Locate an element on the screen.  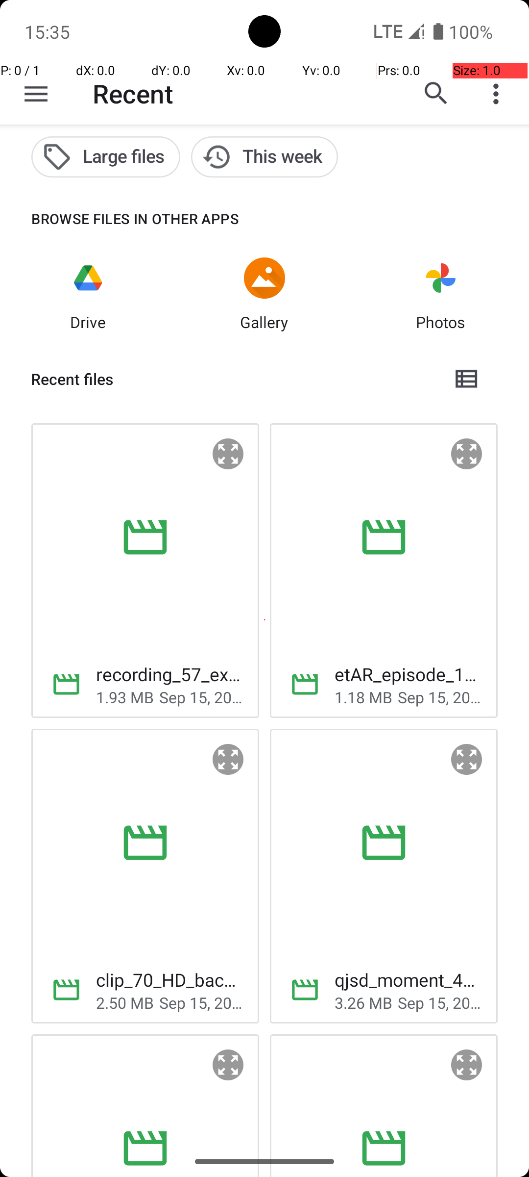
Preview the file recording_57_export_copy.mp4 is located at coordinates (228, 454).